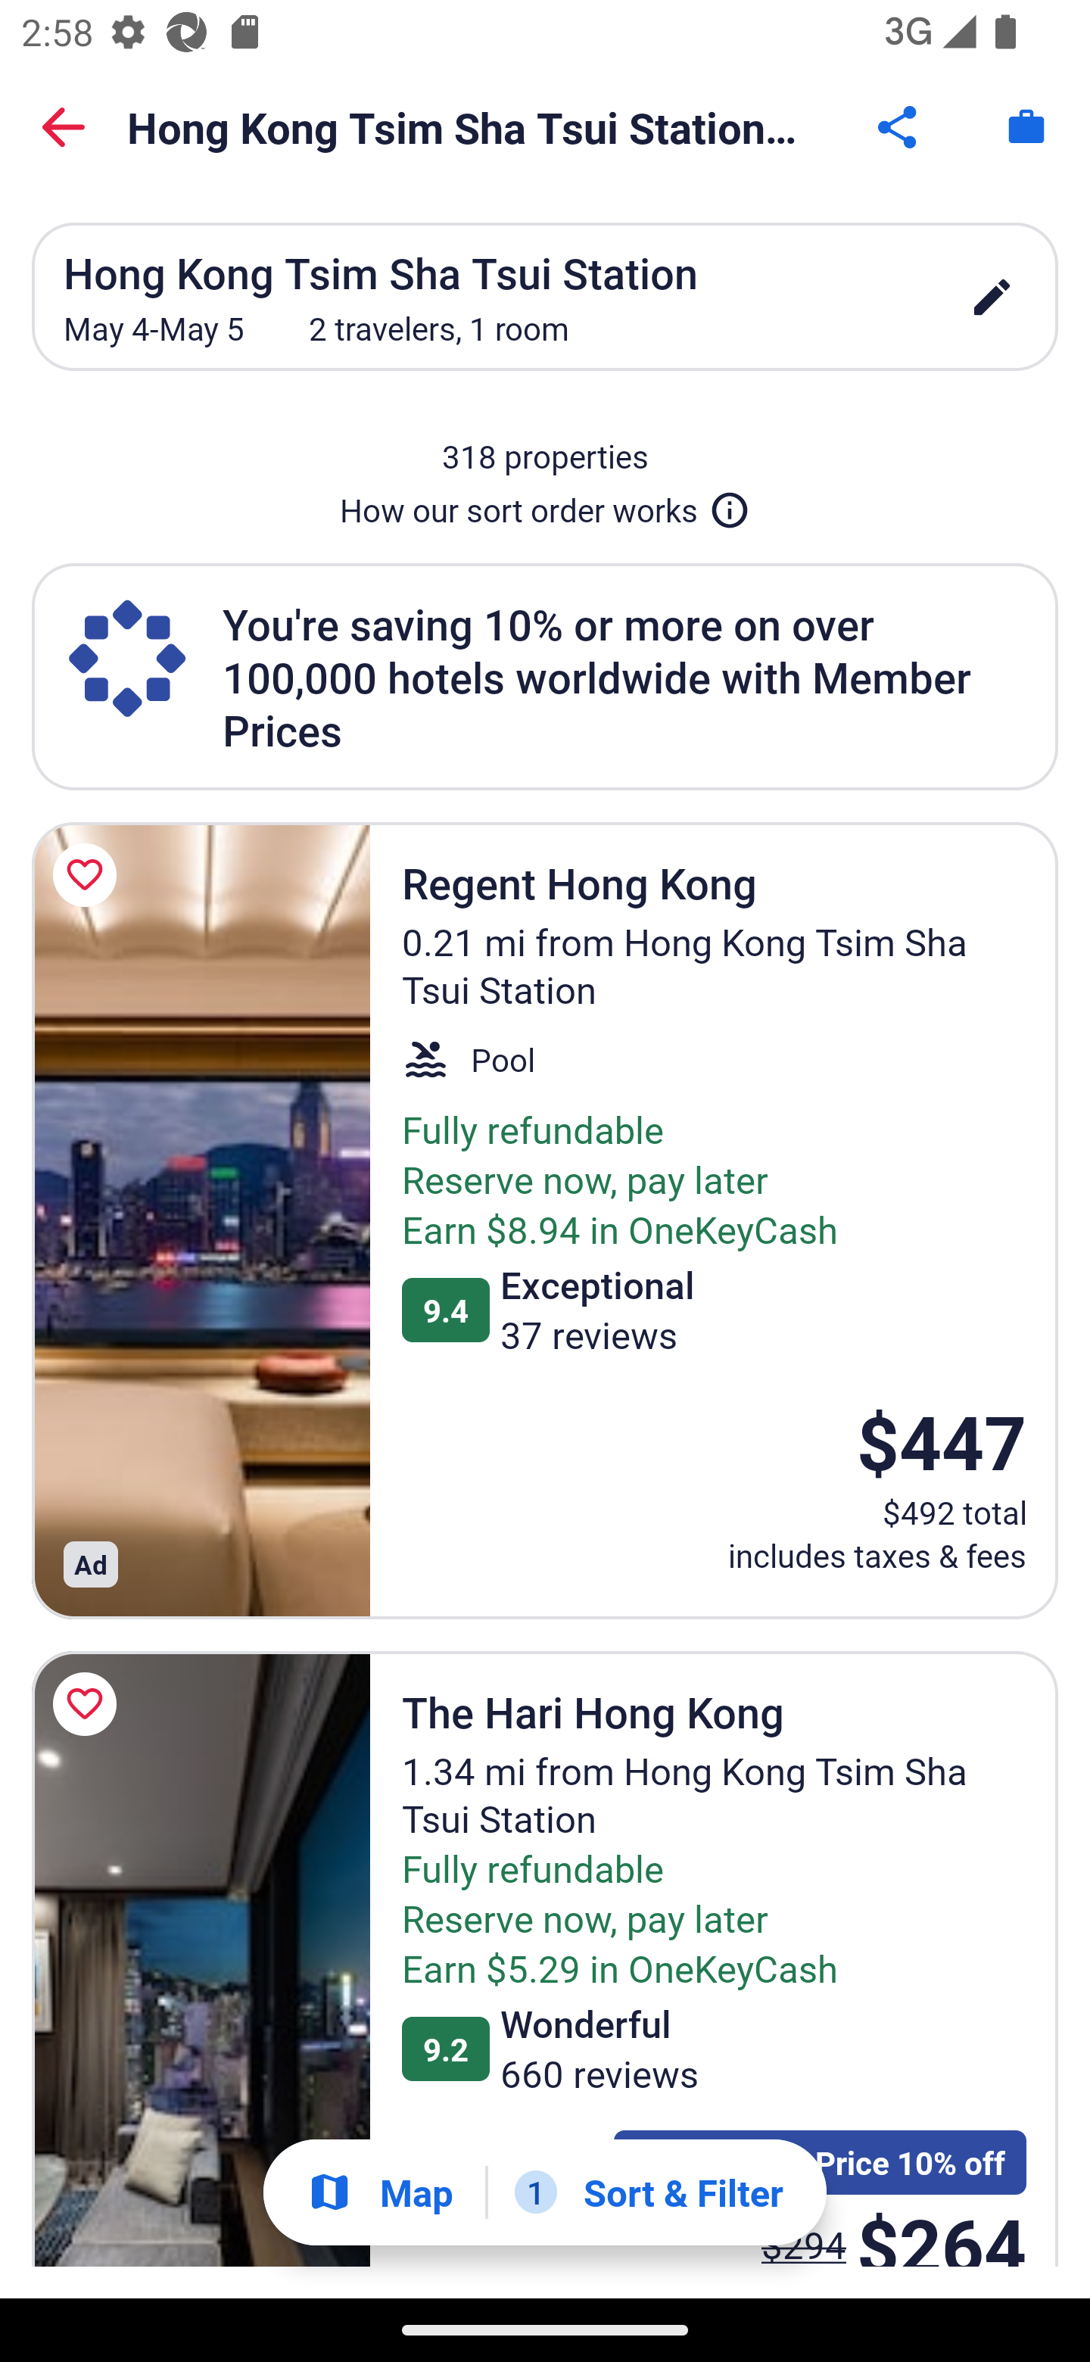  I want to click on How our sort order works, so click(545, 504).